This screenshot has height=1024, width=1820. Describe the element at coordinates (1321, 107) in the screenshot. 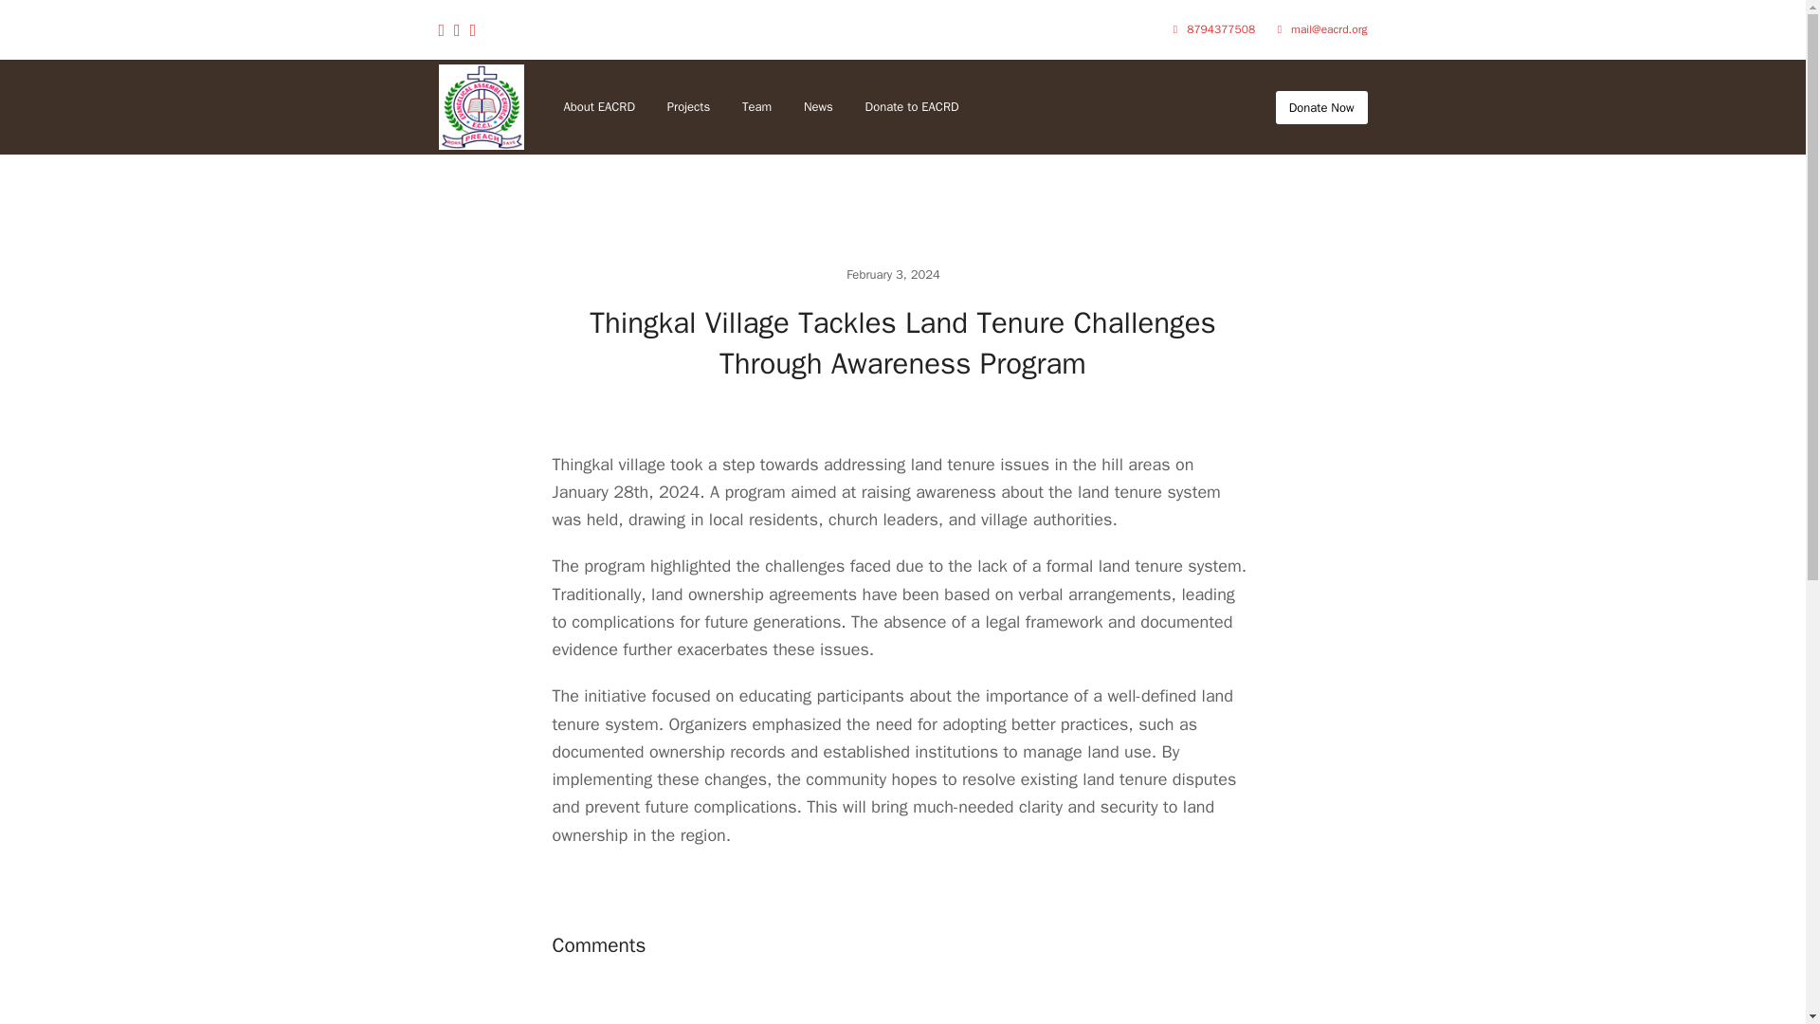

I see `Donate Now` at that location.